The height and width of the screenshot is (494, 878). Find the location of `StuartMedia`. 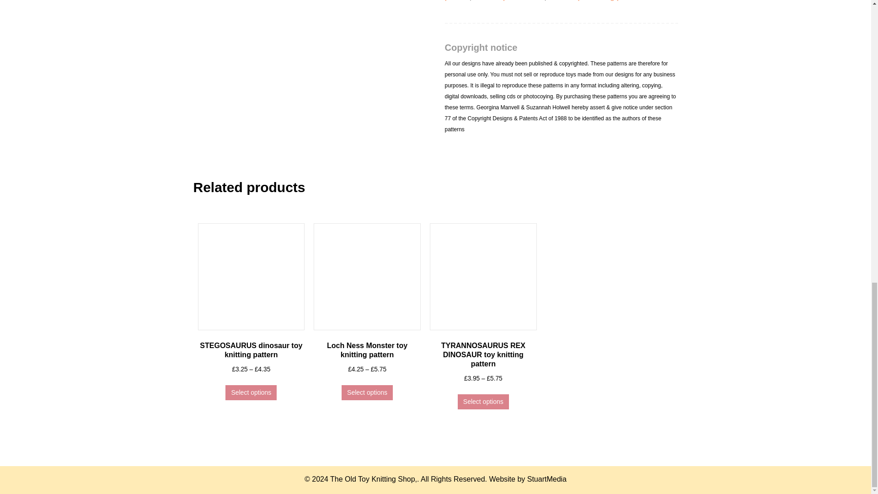

StuartMedia is located at coordinates (547, 479).